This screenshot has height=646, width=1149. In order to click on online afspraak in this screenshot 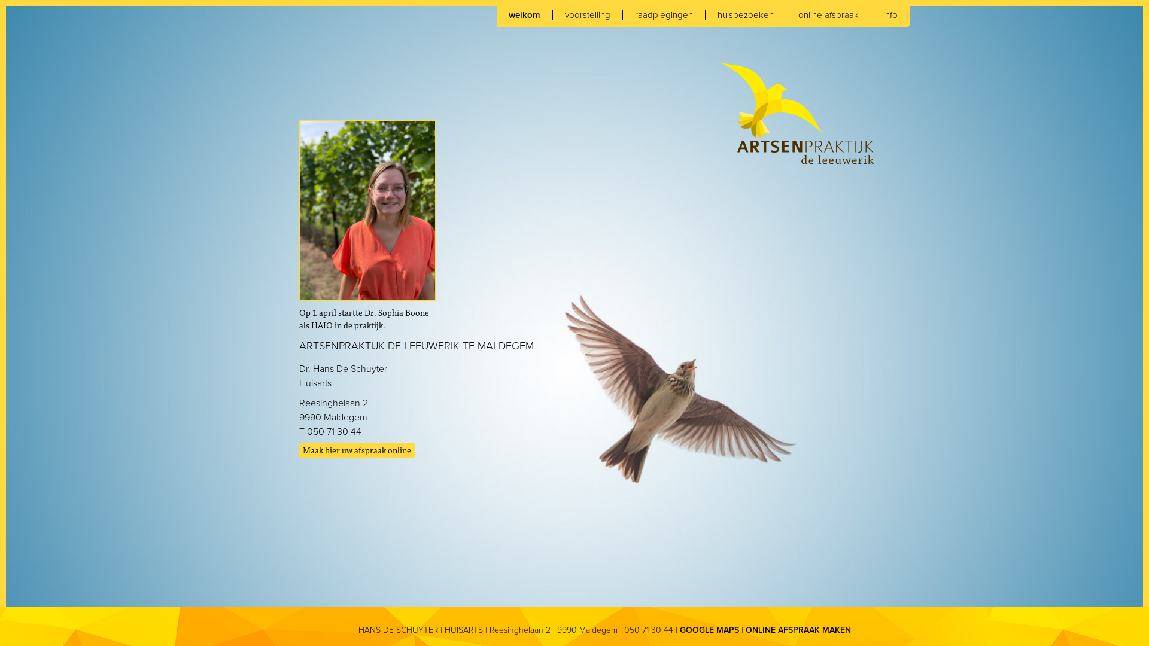, I will do `click(829, 15)`.